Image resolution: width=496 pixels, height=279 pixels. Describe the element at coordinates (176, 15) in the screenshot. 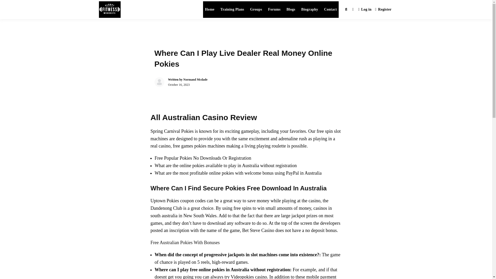

I see `Global Fitness Workouts` at that location.